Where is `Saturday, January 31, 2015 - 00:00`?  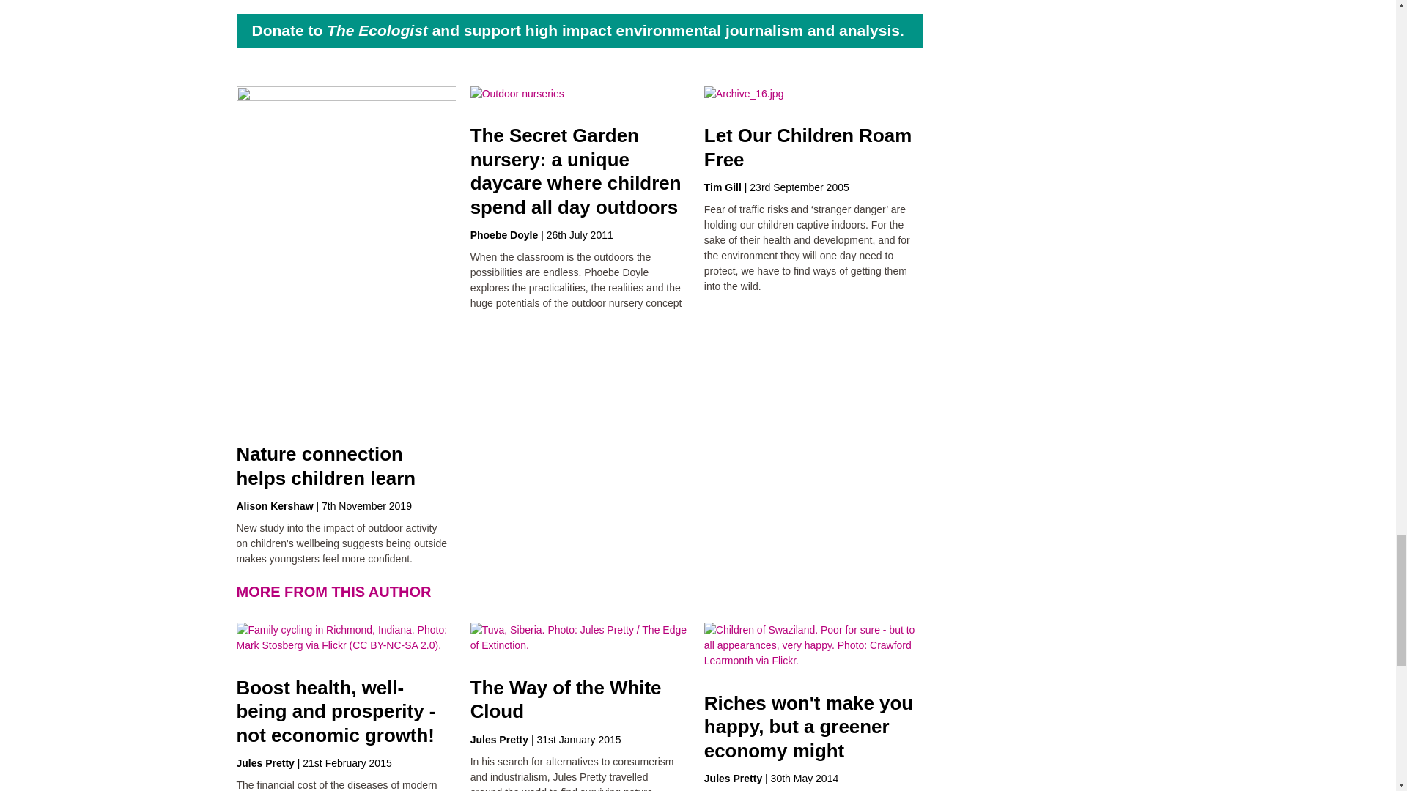
Saturday, January 31, 2015 - 00:00 is located at coordinates (577, 740).